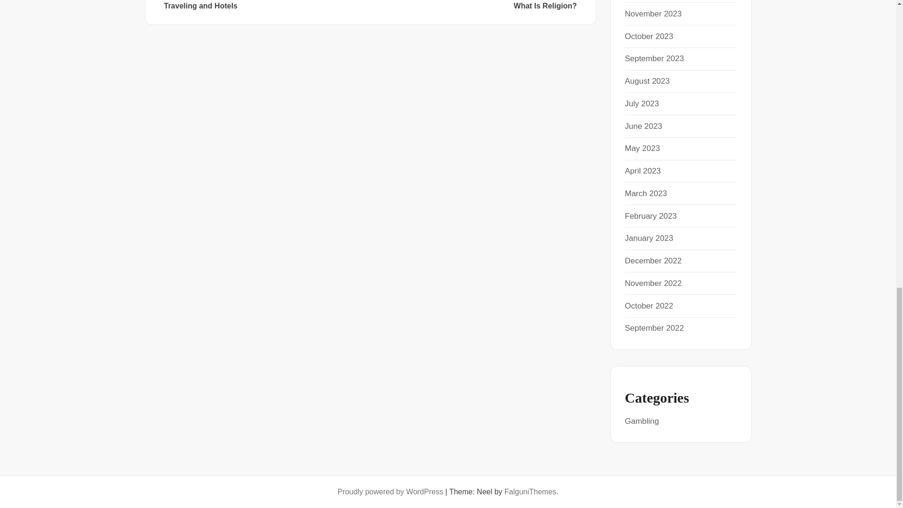  What do you see at coordinates (650, 215) in the screenshot?
I see `February 2023` at bounding box center [650, 215].